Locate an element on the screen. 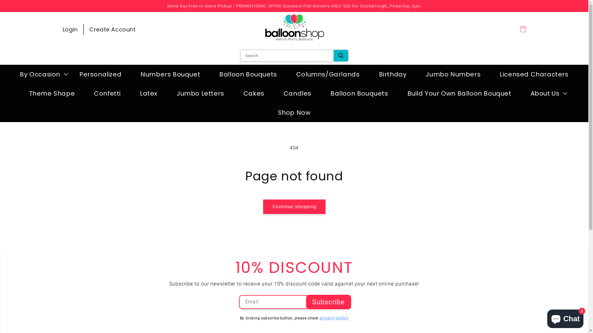  Birthday is located at coordinates (393, 74).